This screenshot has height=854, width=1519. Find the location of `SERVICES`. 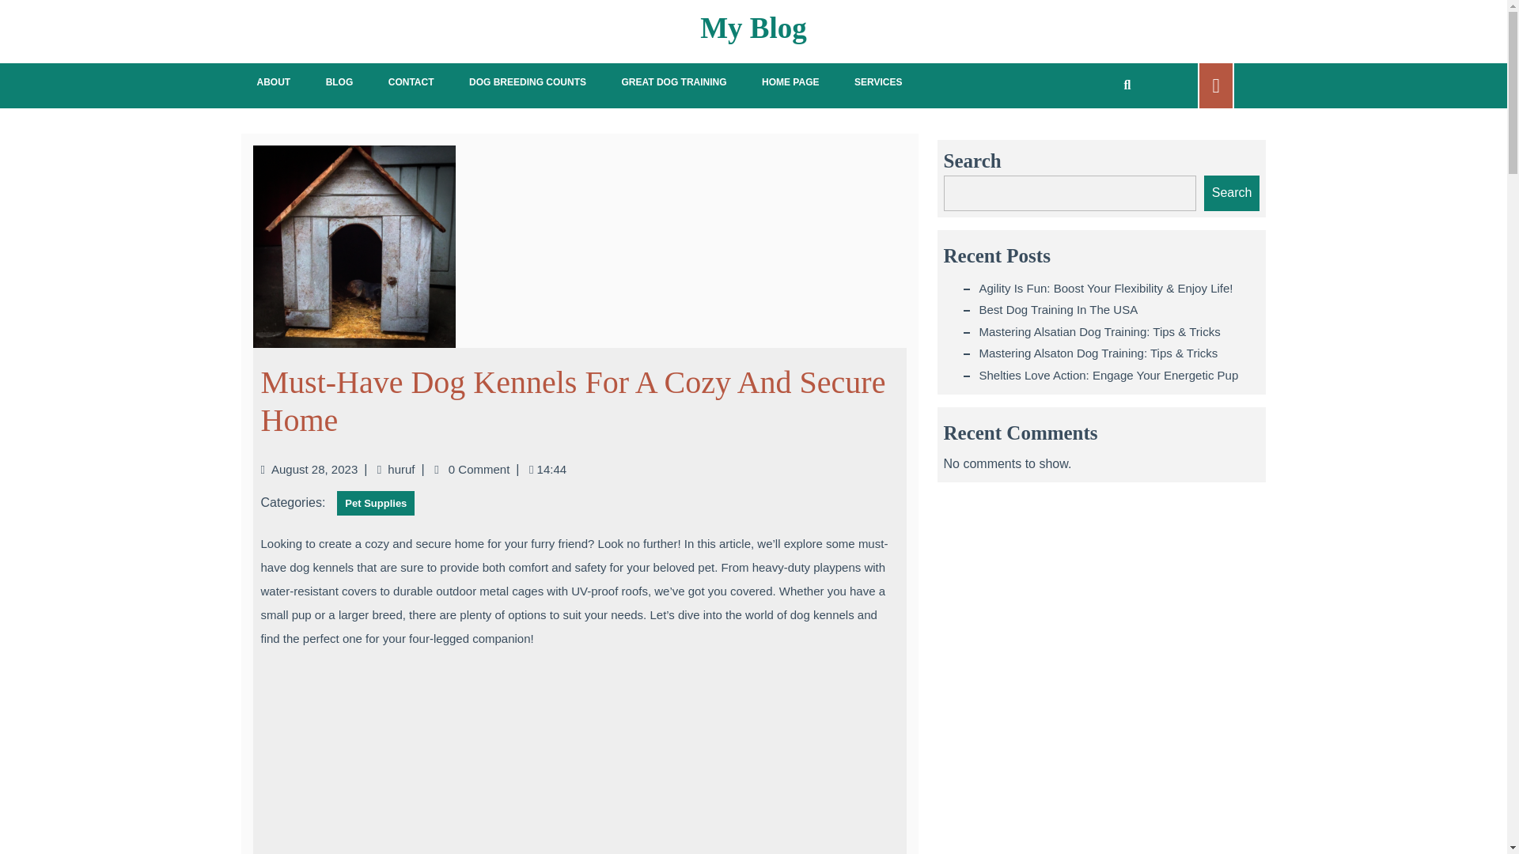

SERVICES is located at coordinates (877, 82).